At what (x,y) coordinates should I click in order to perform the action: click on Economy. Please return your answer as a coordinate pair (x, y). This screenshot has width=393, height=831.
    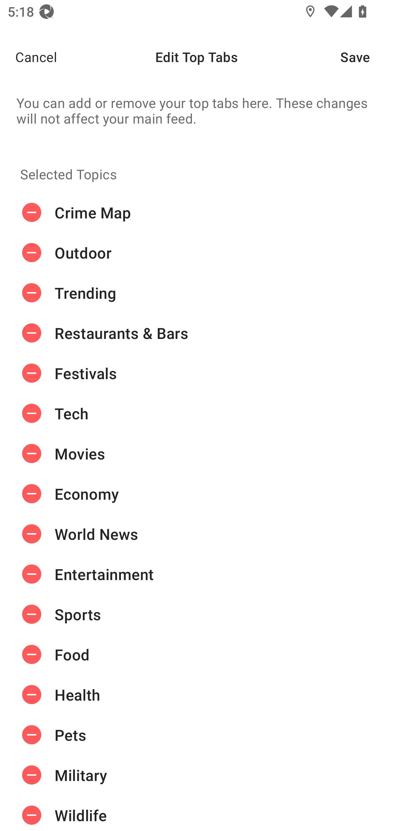
    Looking at the image, I should click on (196, 493).